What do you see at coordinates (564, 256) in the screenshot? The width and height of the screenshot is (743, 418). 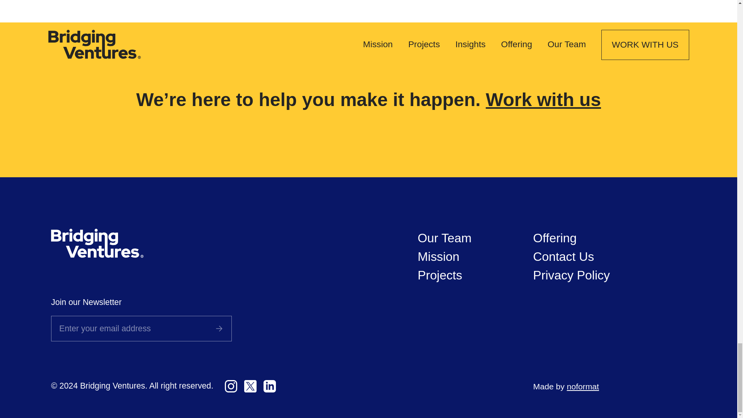 I see `Contact Us` at bounding box center [564, 256].